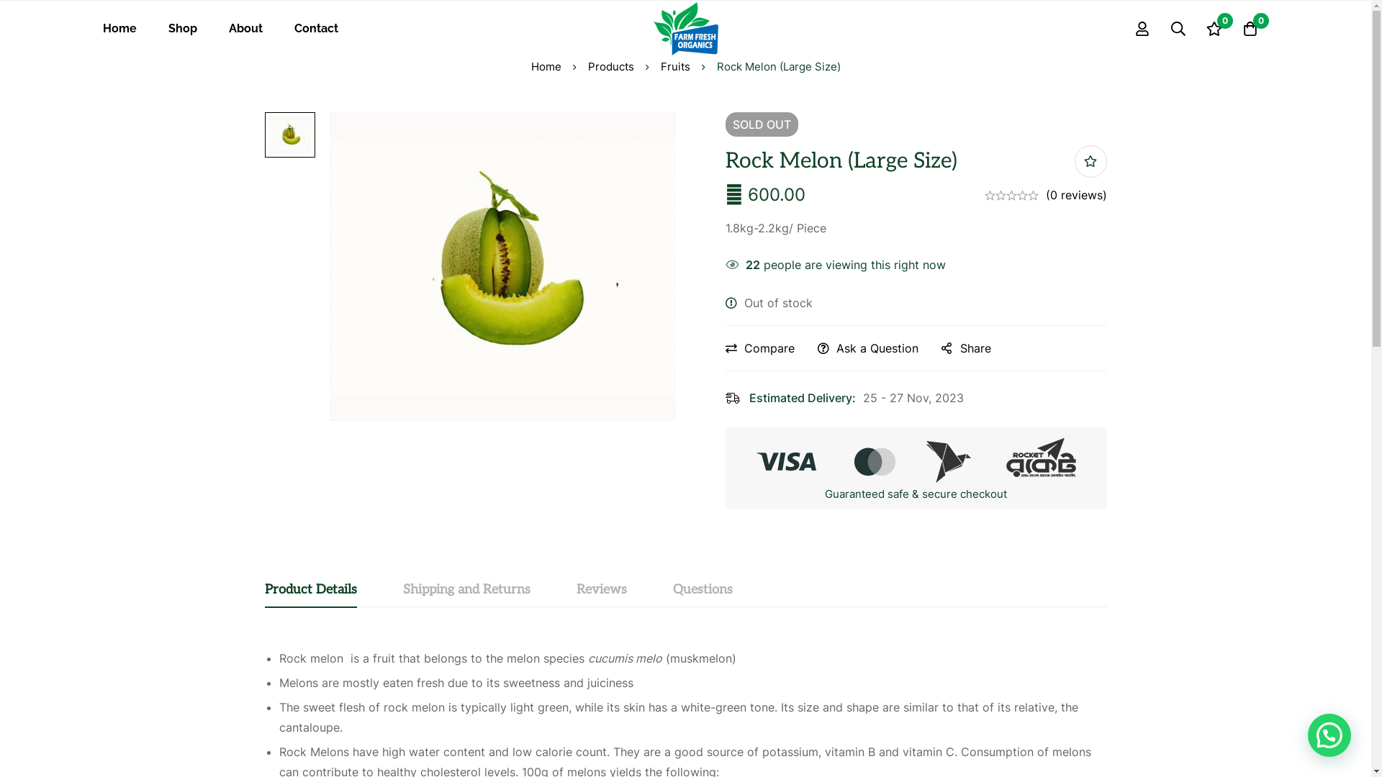 The image size is (1382, 777). I want to click on Fruits, so click(675, 67).